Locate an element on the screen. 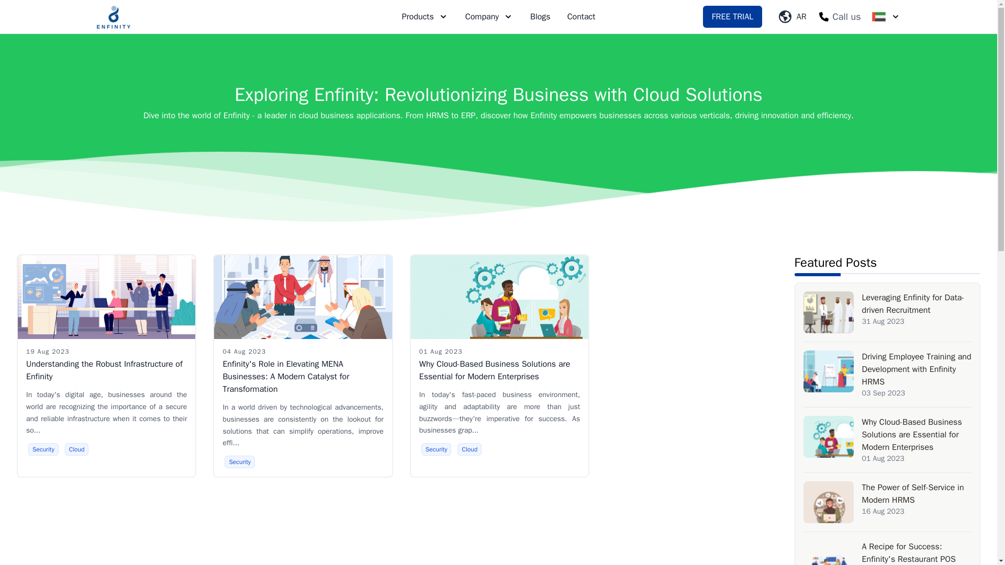 The width and height of the screenshot is (1005, 565). Products is located at coordinates (425, 17).